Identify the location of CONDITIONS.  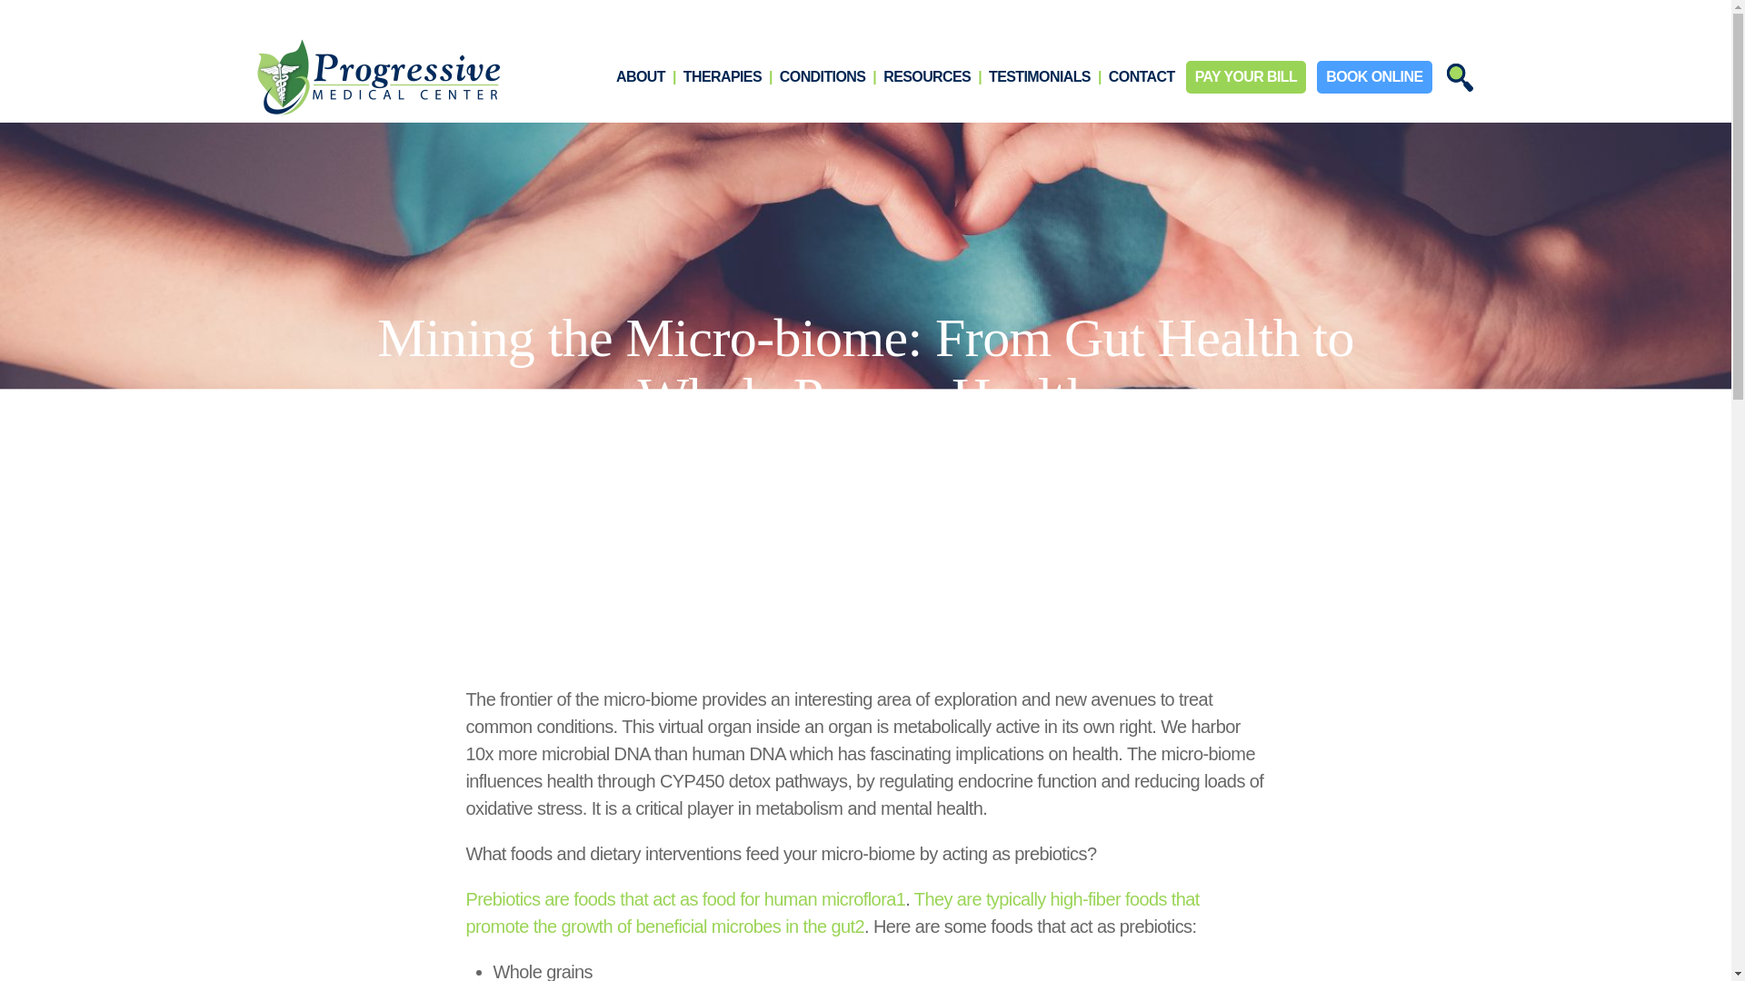
(823, 77).